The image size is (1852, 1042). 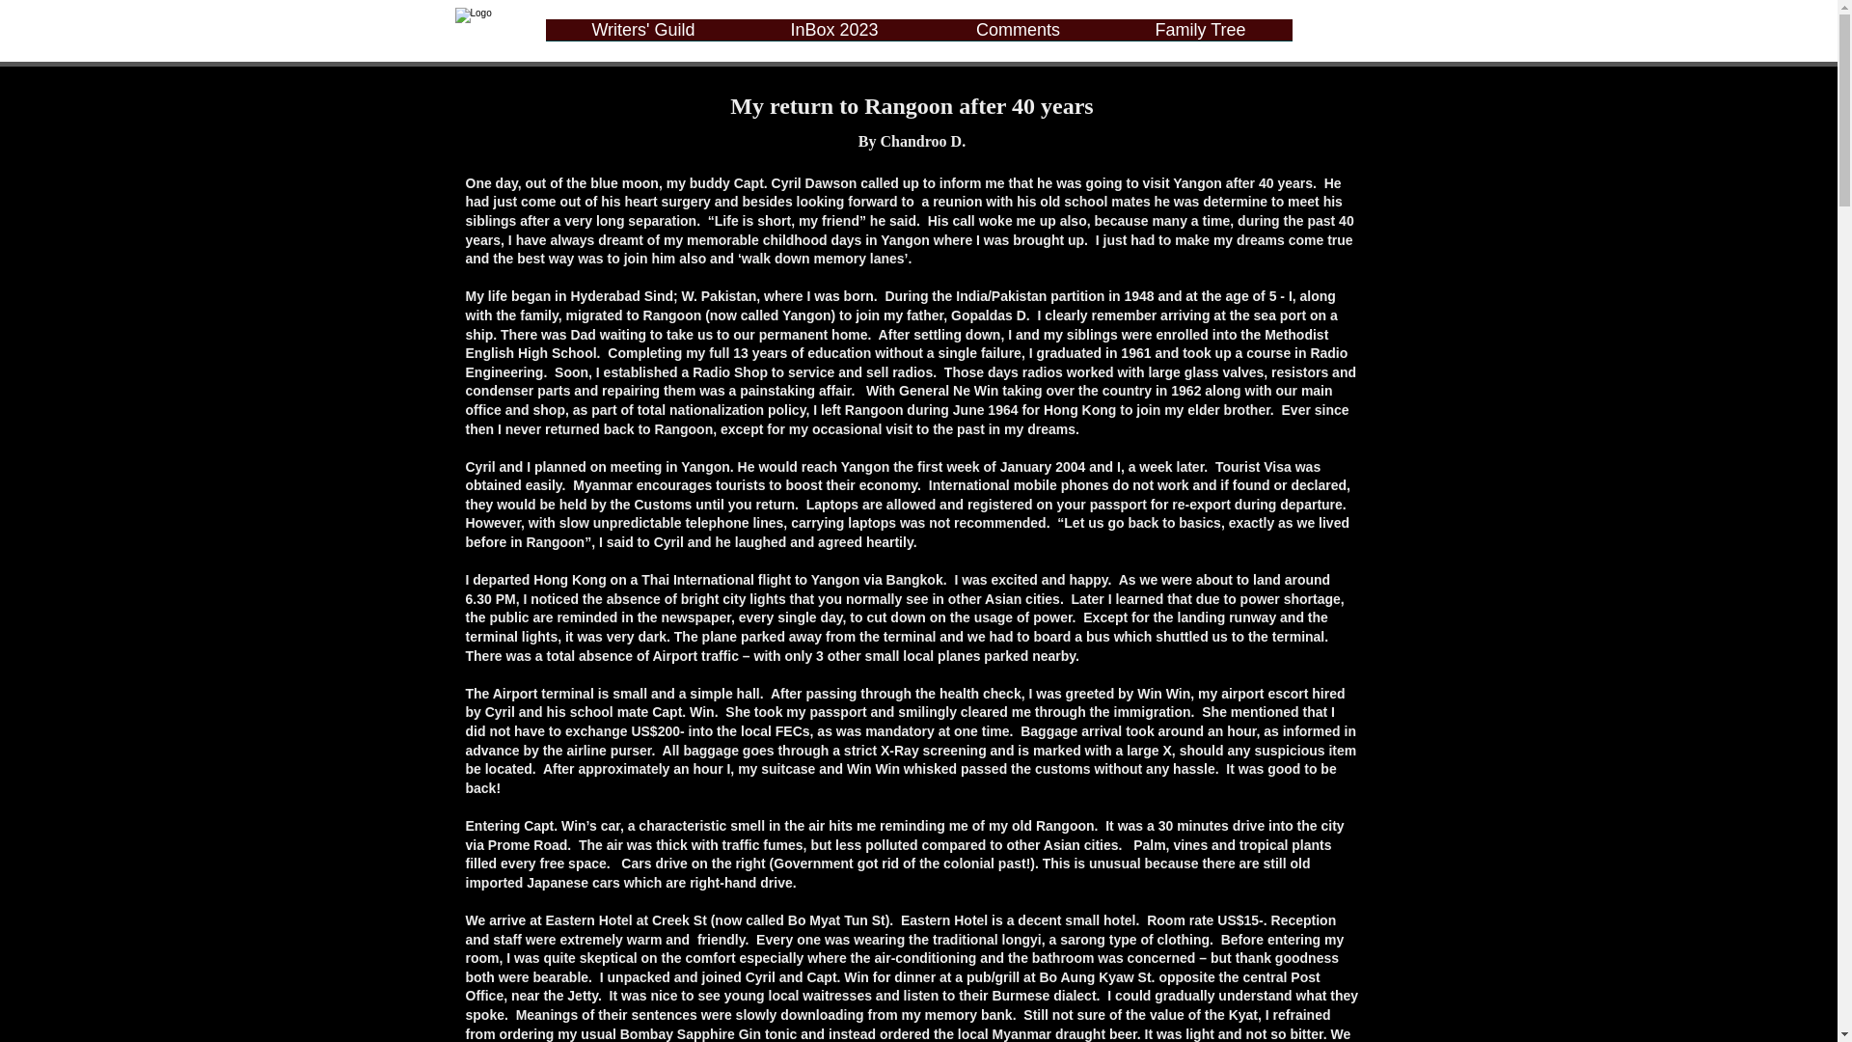 I want to click on InBox 2023, so click(x=833, y=37).